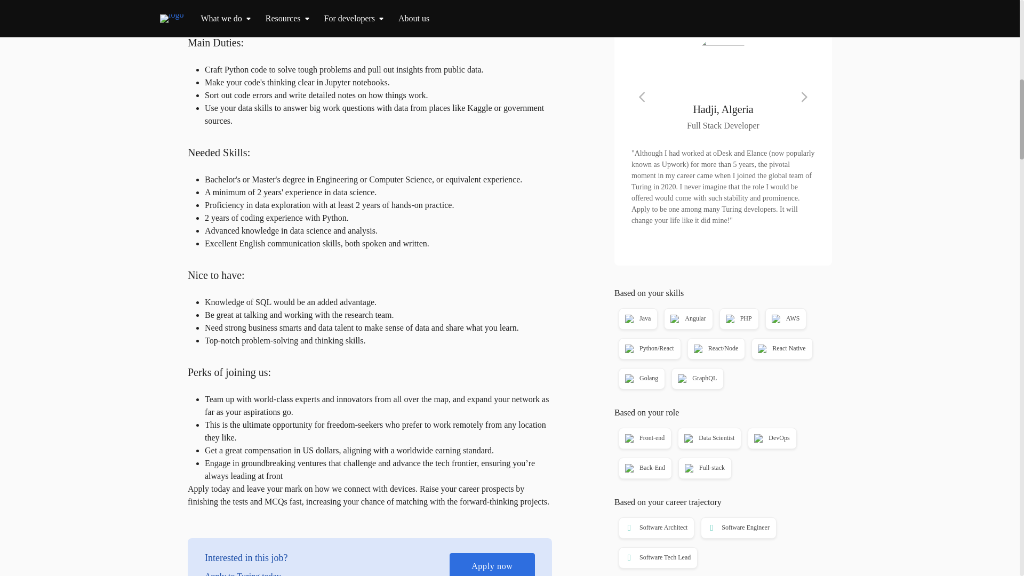 Image resolution: width=1024 pixels, height=576 pixels. I want to click on Java, so click(637, 319).